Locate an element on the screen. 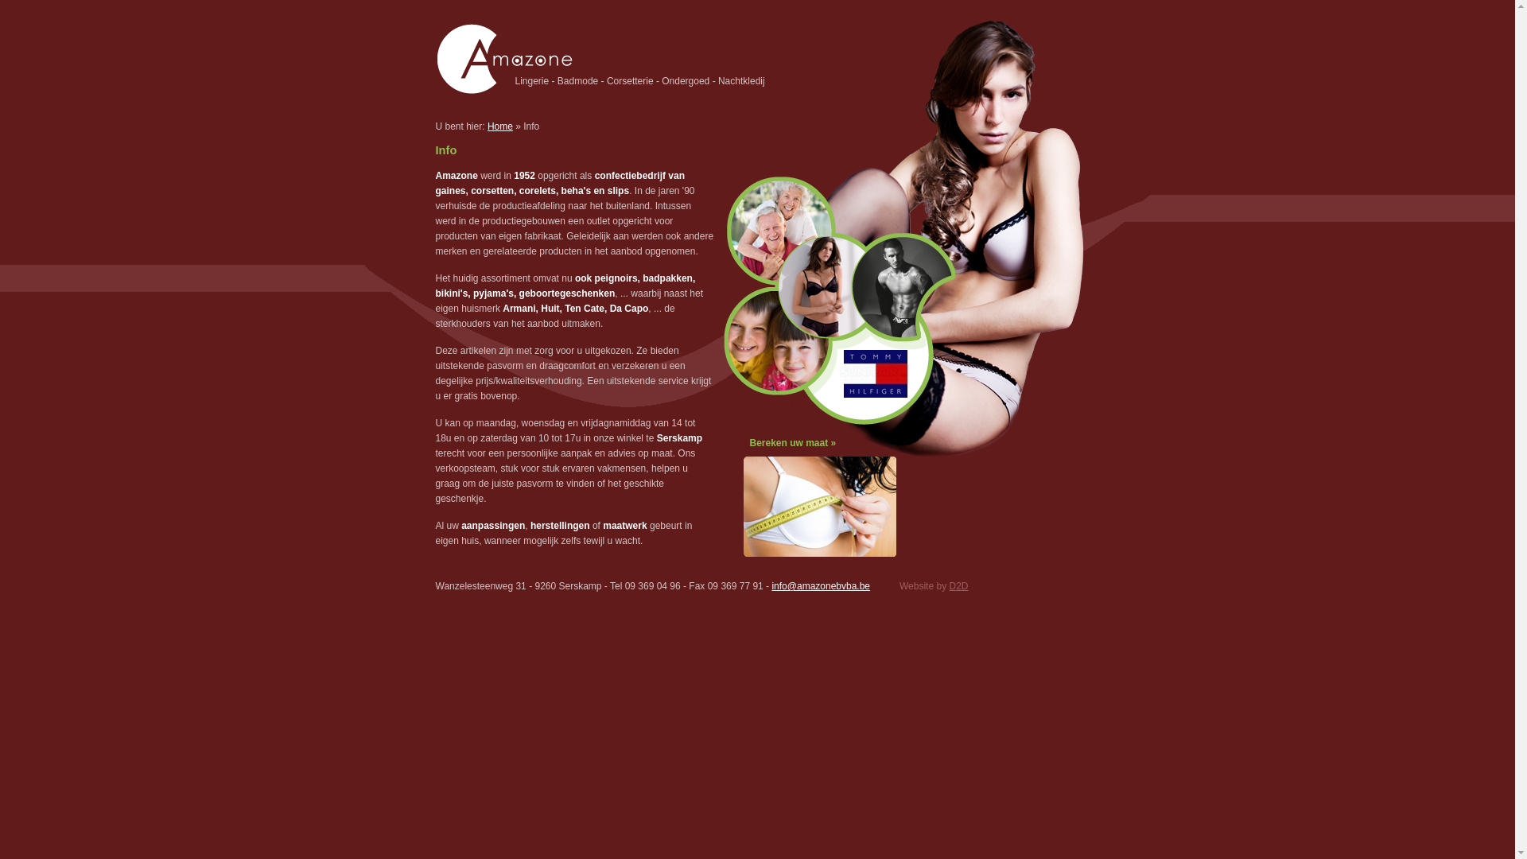 The width and height of the screenshot is (1527, 859). Home is located at coordinates (500, 126).